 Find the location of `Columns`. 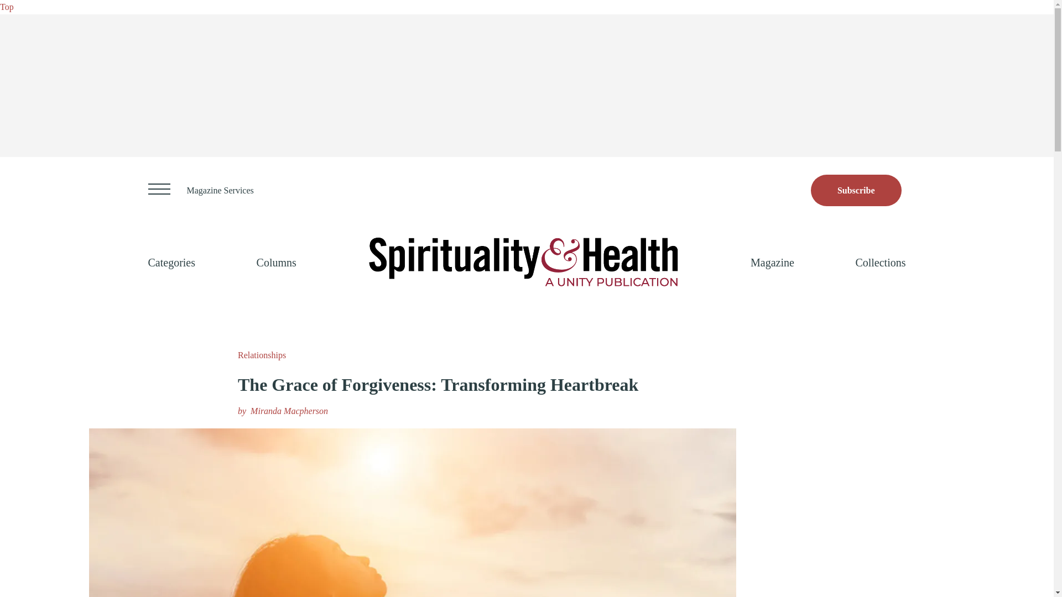

Columns is located at coordinates (277, 262).